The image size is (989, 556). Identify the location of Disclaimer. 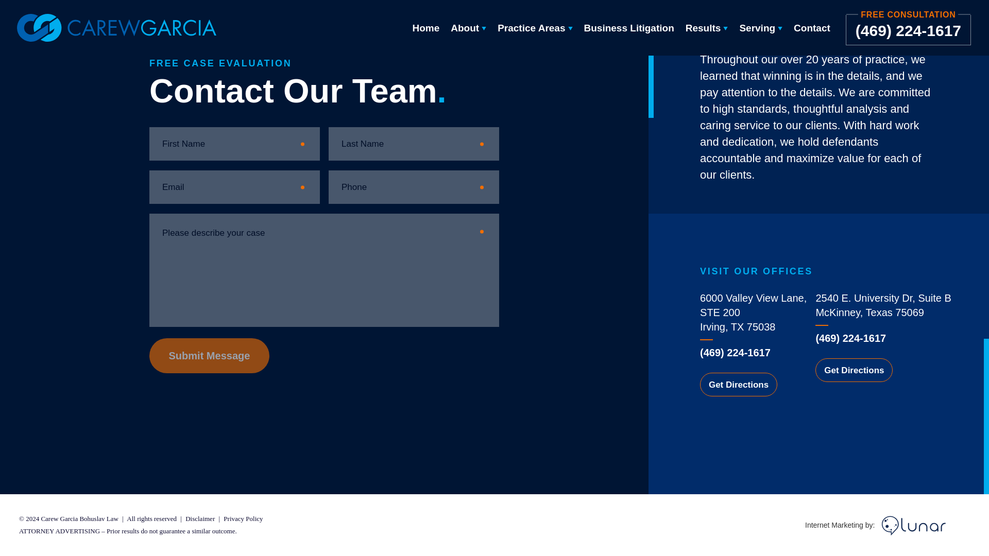
(201, 519).